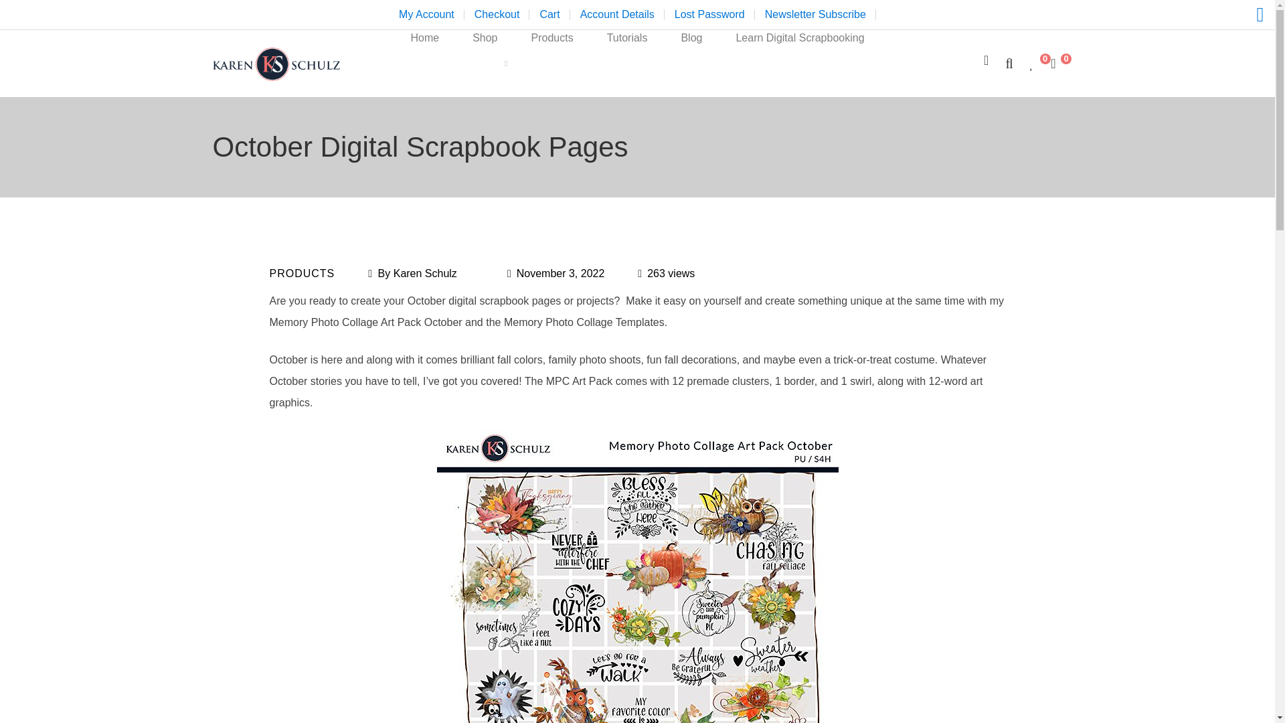  What do you see at coordinates (626, 63) in the screenshot?
I see `Tutorials` at bounding box center [626, 63].